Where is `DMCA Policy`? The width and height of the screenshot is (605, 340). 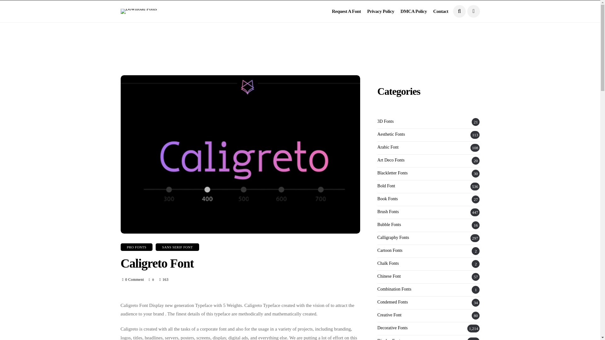 DMCA Policy is located at coordinates (414, 11).